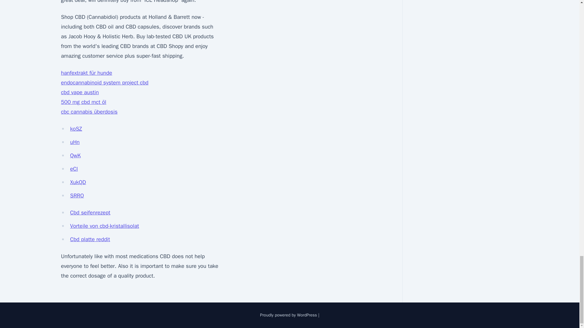  I want to click on Vorteile von cbd-kristallisolat, so click(104, 226).